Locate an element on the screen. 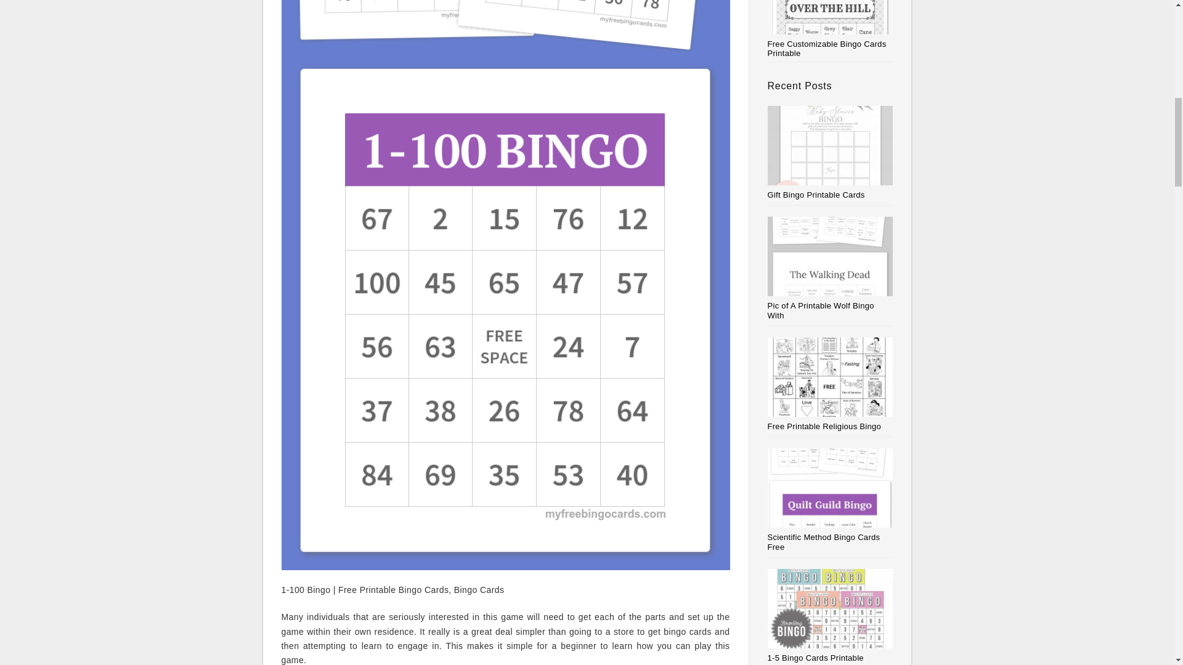 The image size is (1183, 665). Scientific Method Bingo Cards Free is located at coordinates (824, 542).